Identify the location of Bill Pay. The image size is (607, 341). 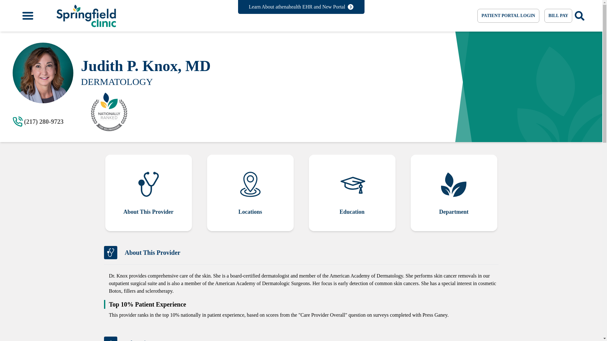
(558, 16).